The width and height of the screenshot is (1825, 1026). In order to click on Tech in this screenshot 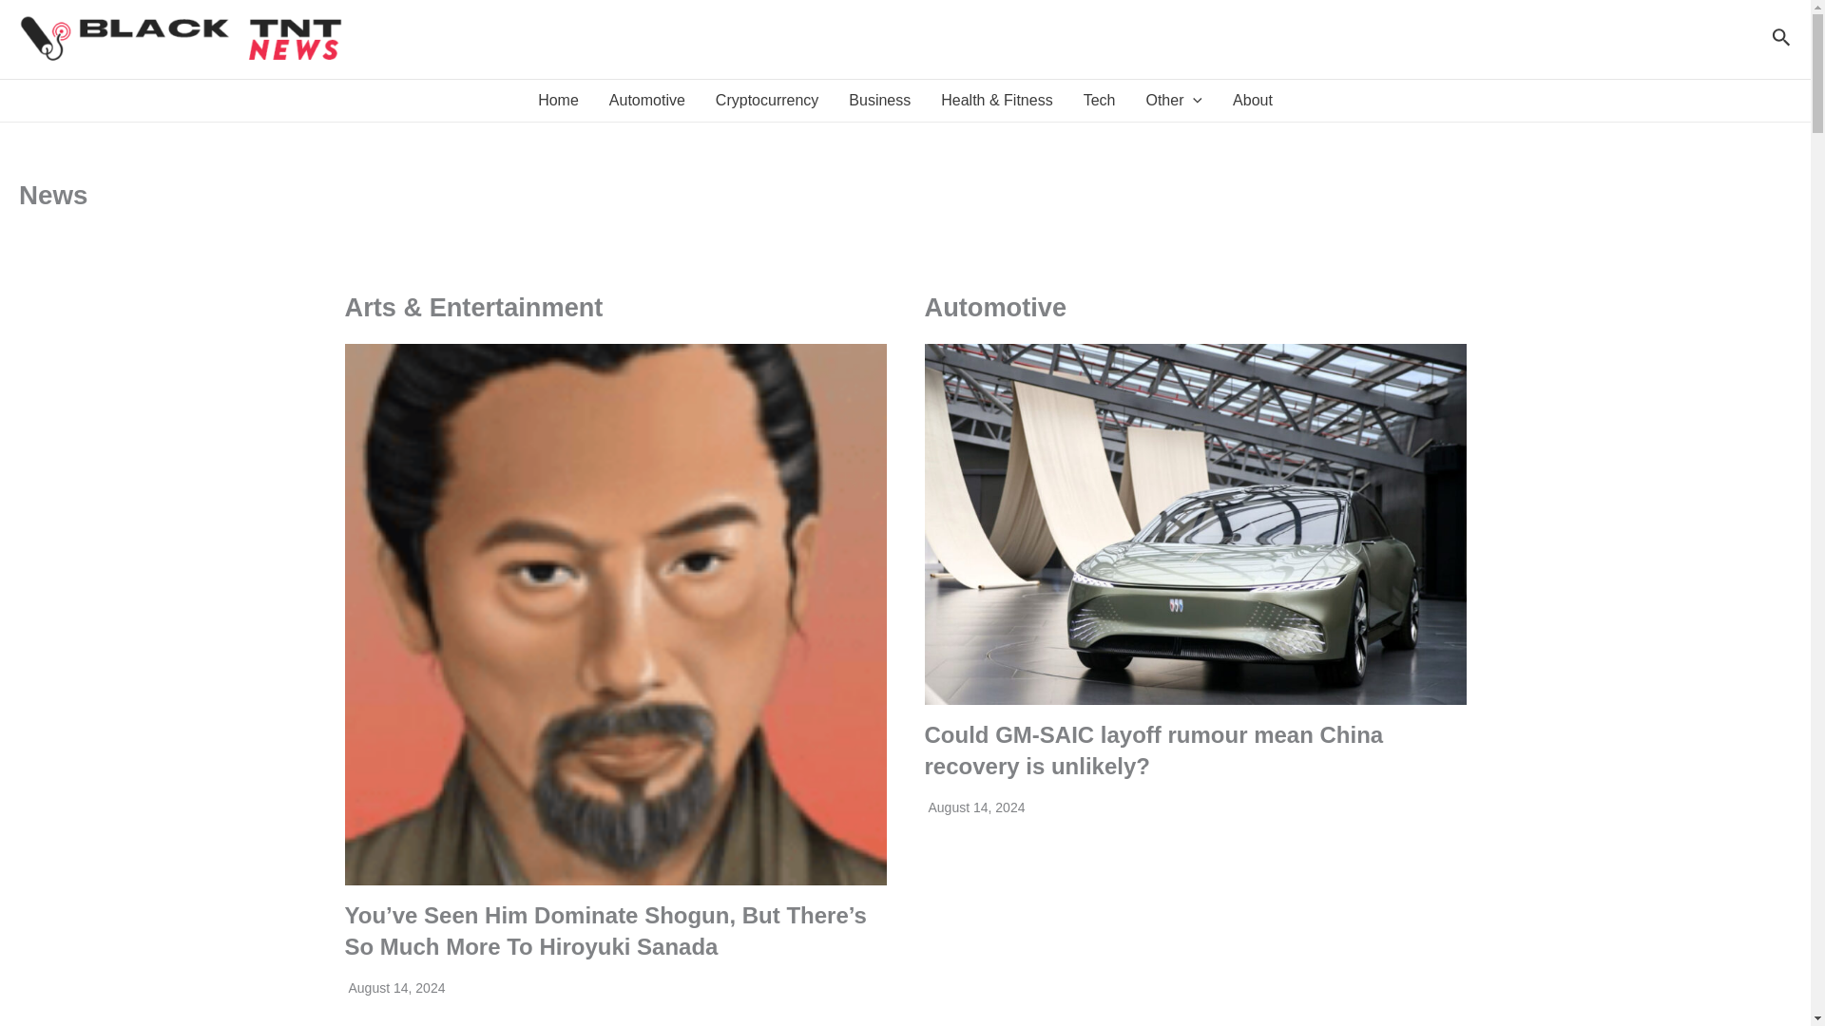, I will do `click(1099, 101)`.